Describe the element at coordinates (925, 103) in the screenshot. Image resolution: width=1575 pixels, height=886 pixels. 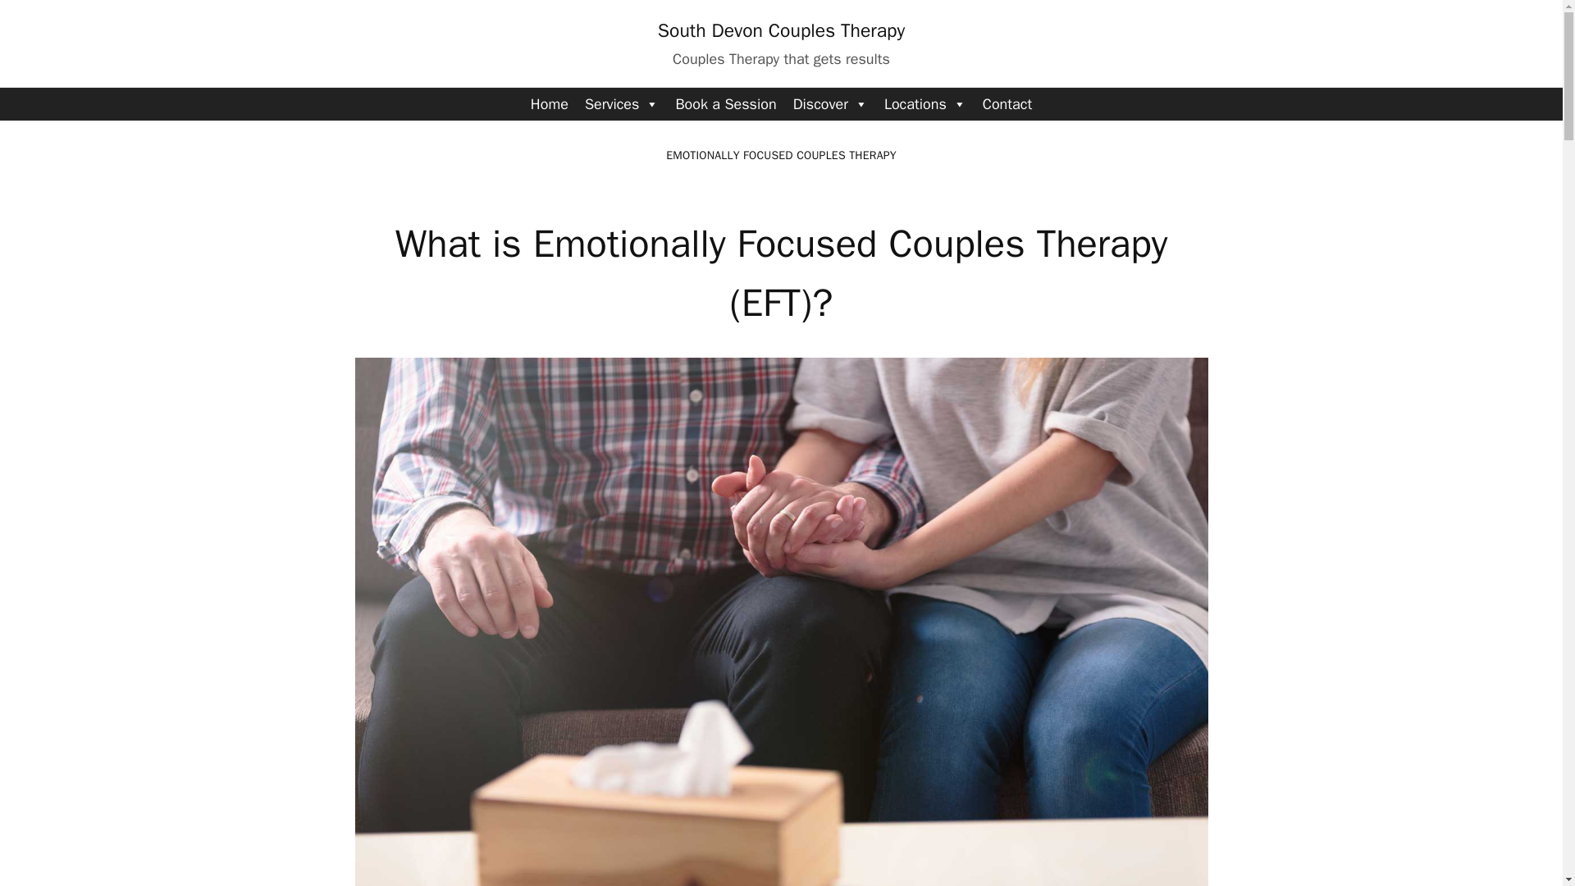
I see `Locations` at that location.